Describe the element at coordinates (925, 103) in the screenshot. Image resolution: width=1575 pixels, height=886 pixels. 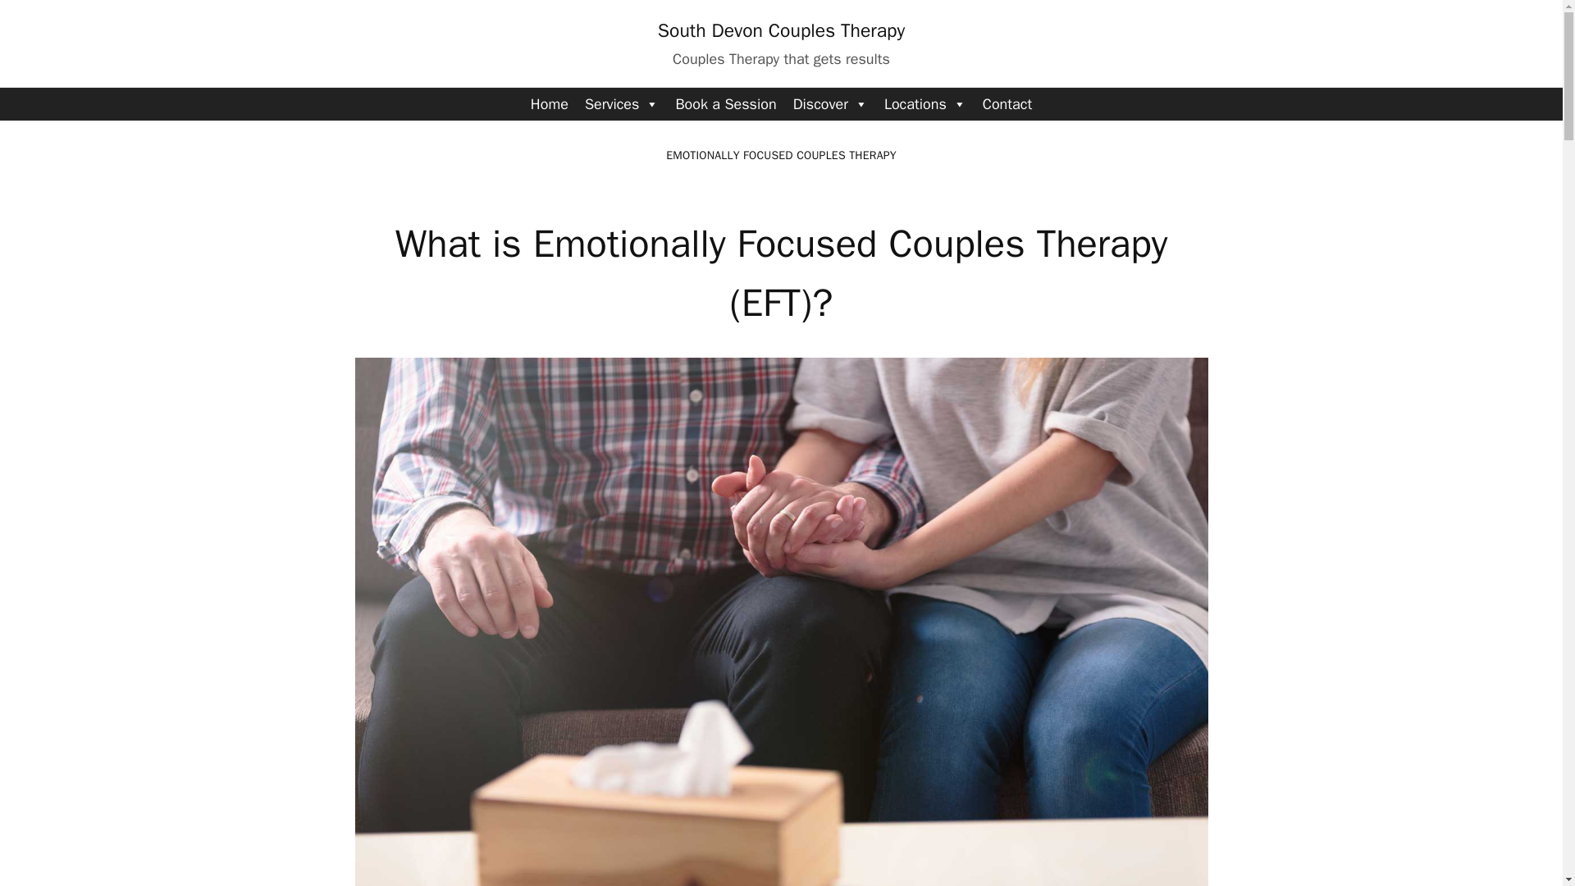
I see `Locations` at that location.